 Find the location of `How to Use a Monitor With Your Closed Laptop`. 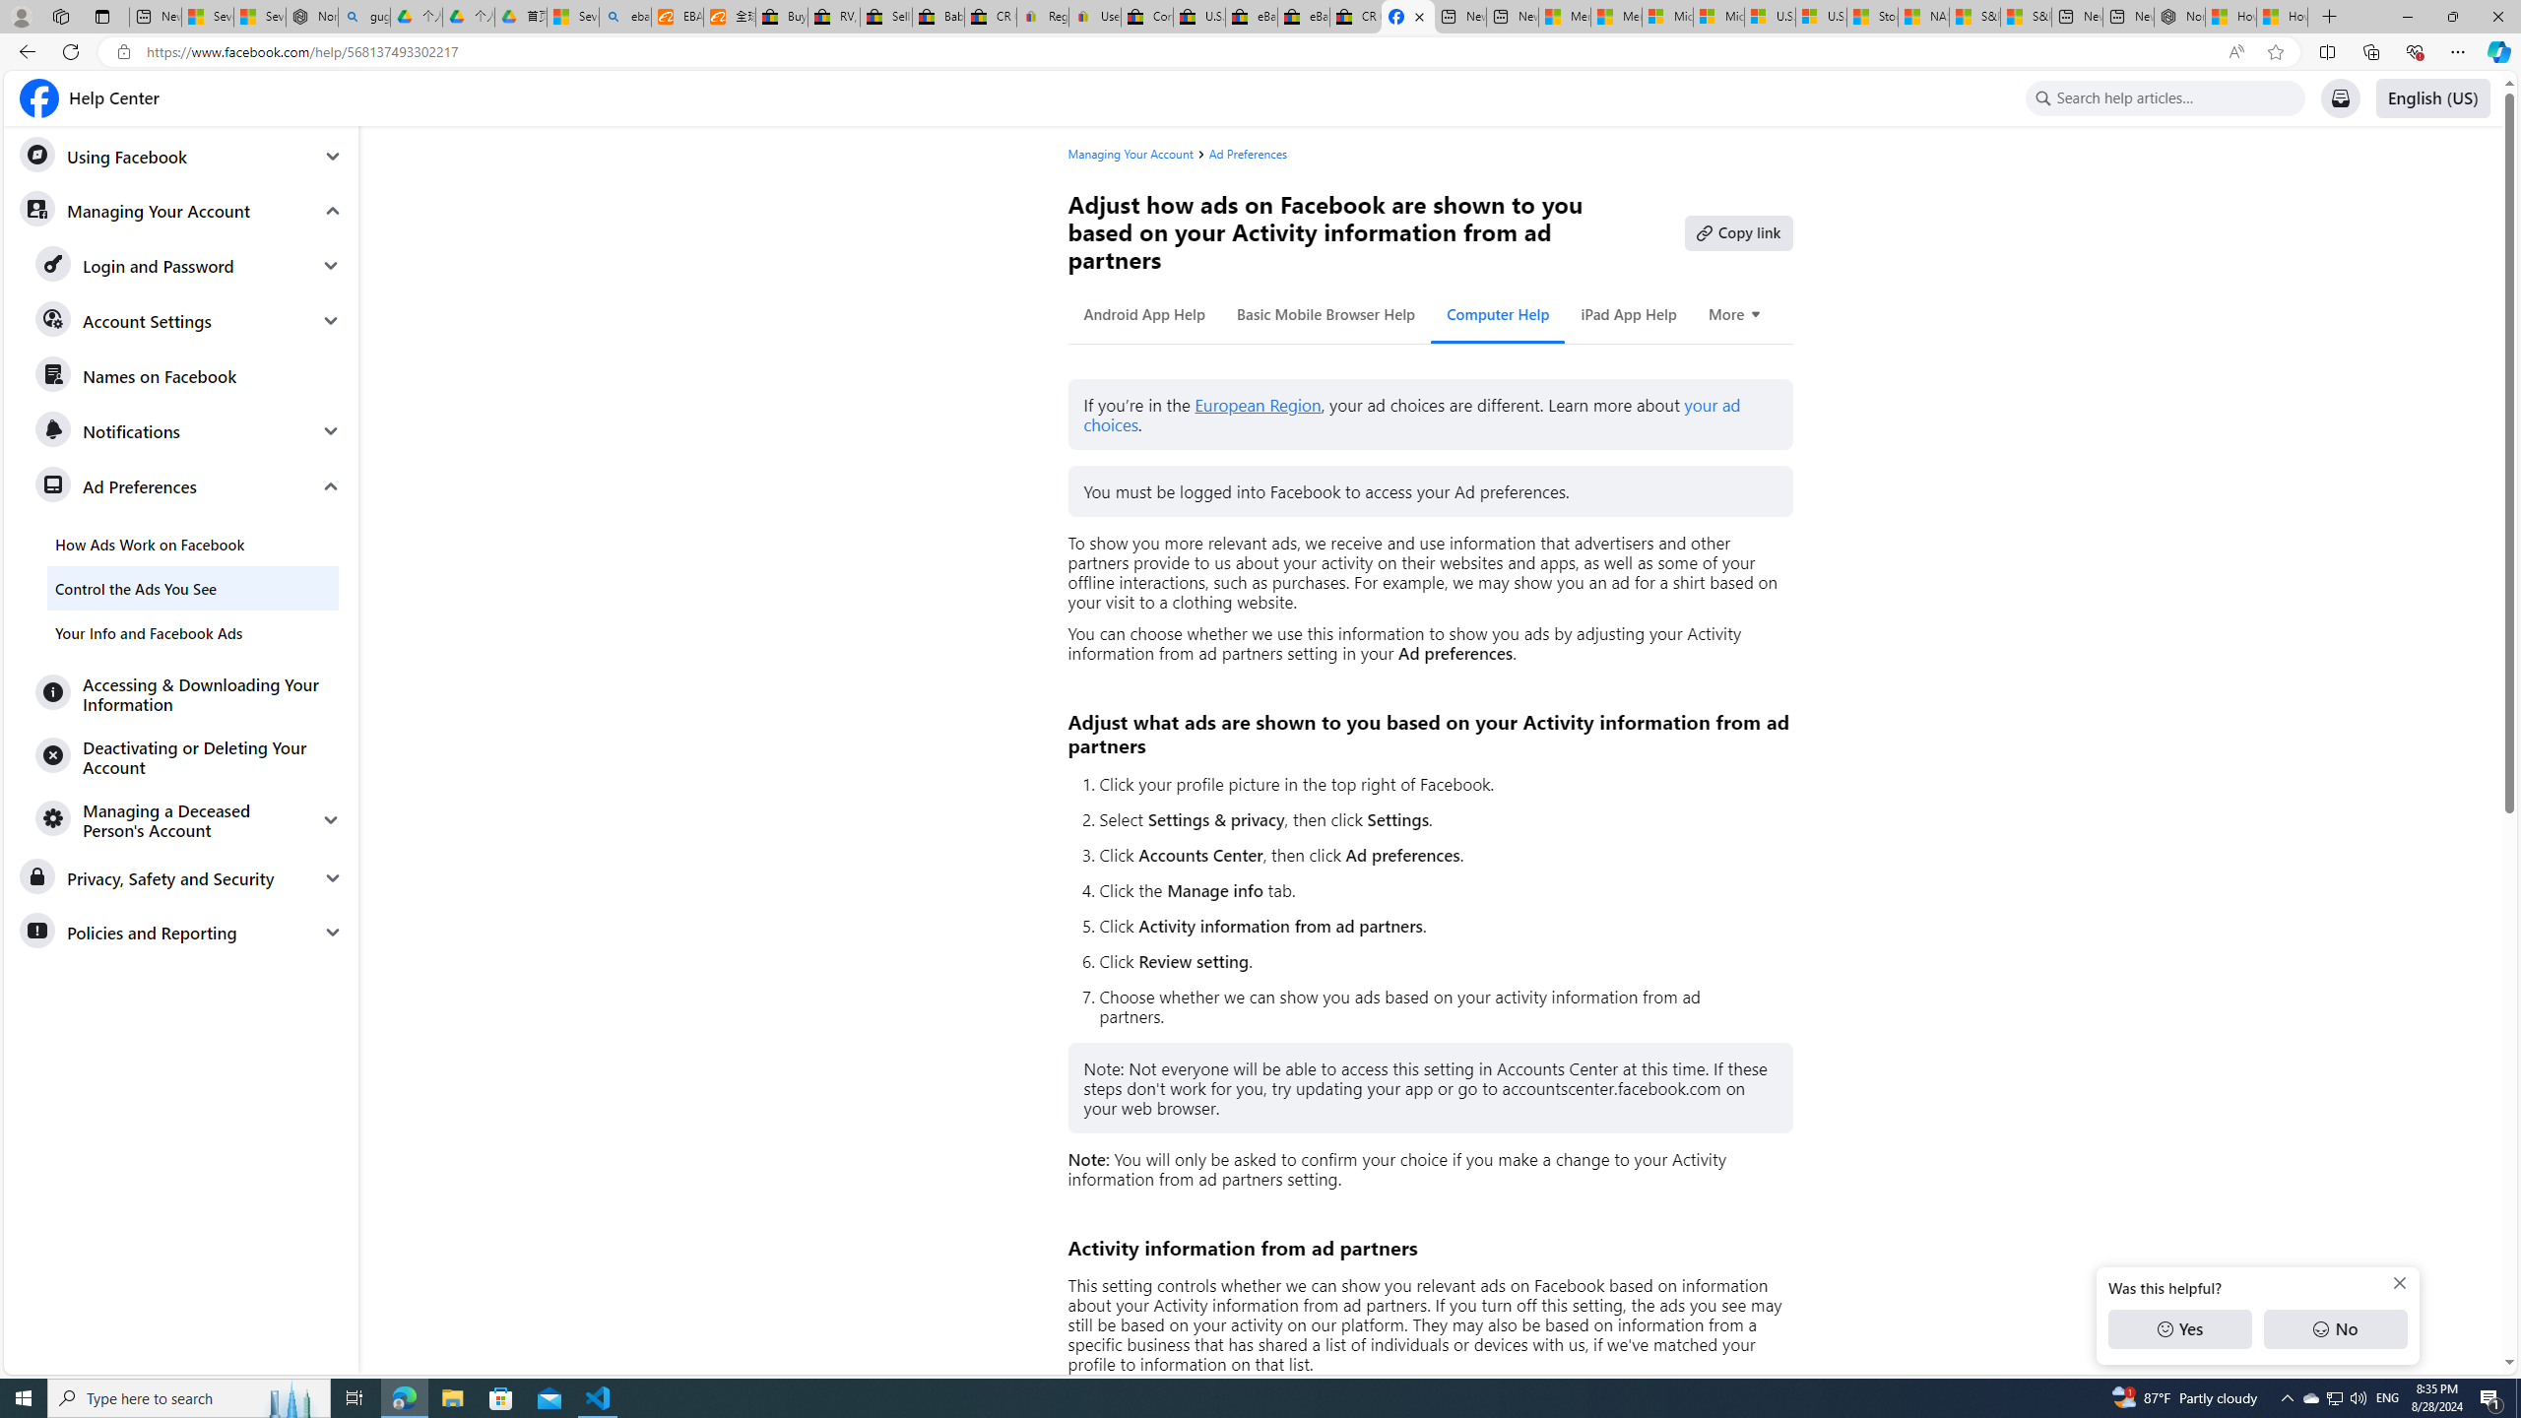

How to Use a Monitor With Your Closed Laptop is located at coordinates (2283, 17).